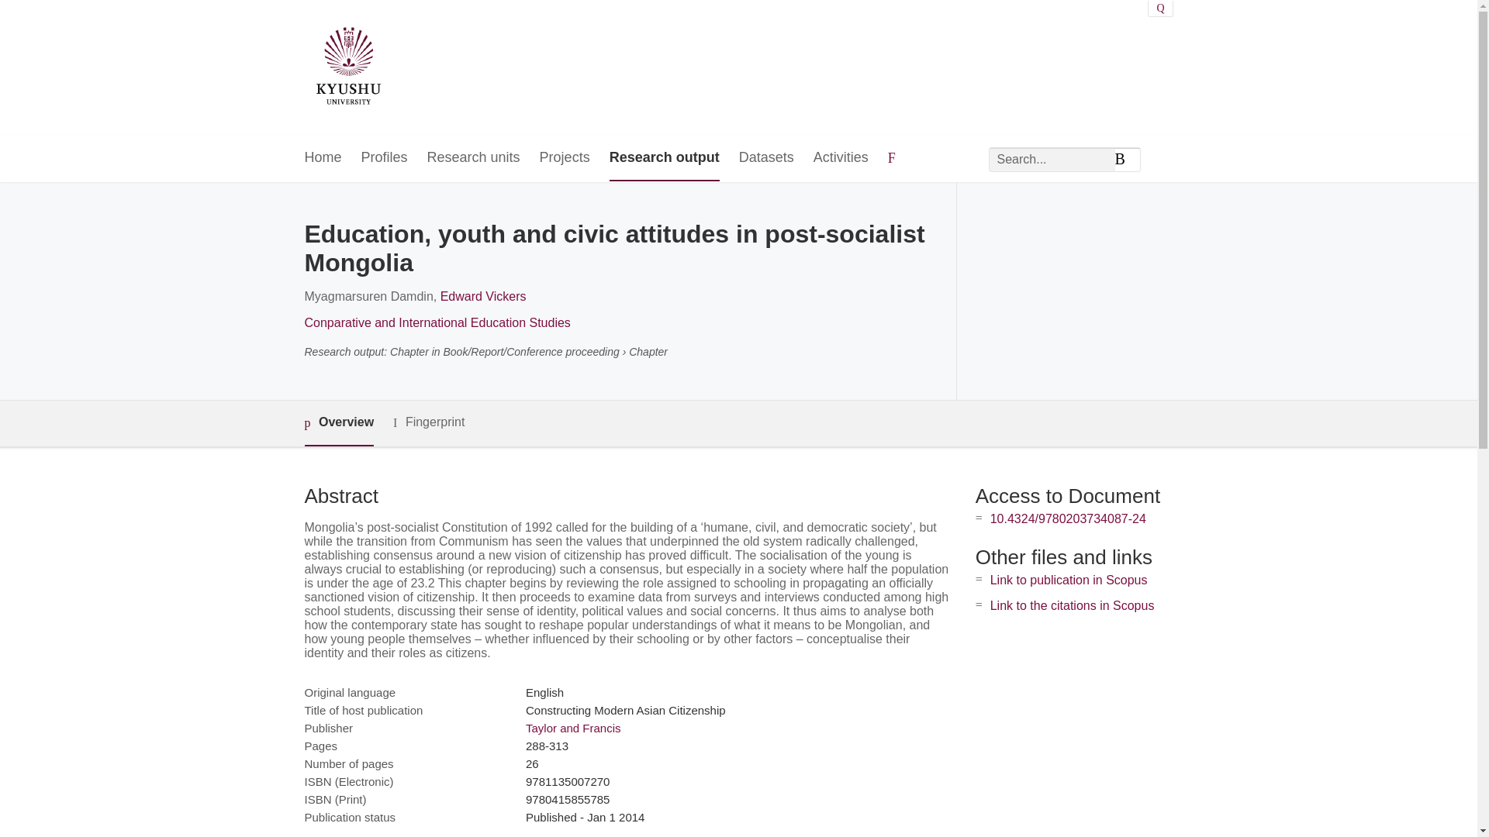  What do you see at coordinates (473, 158) in the screenshot?
I see `Research units` at bounding box center [473, 158].